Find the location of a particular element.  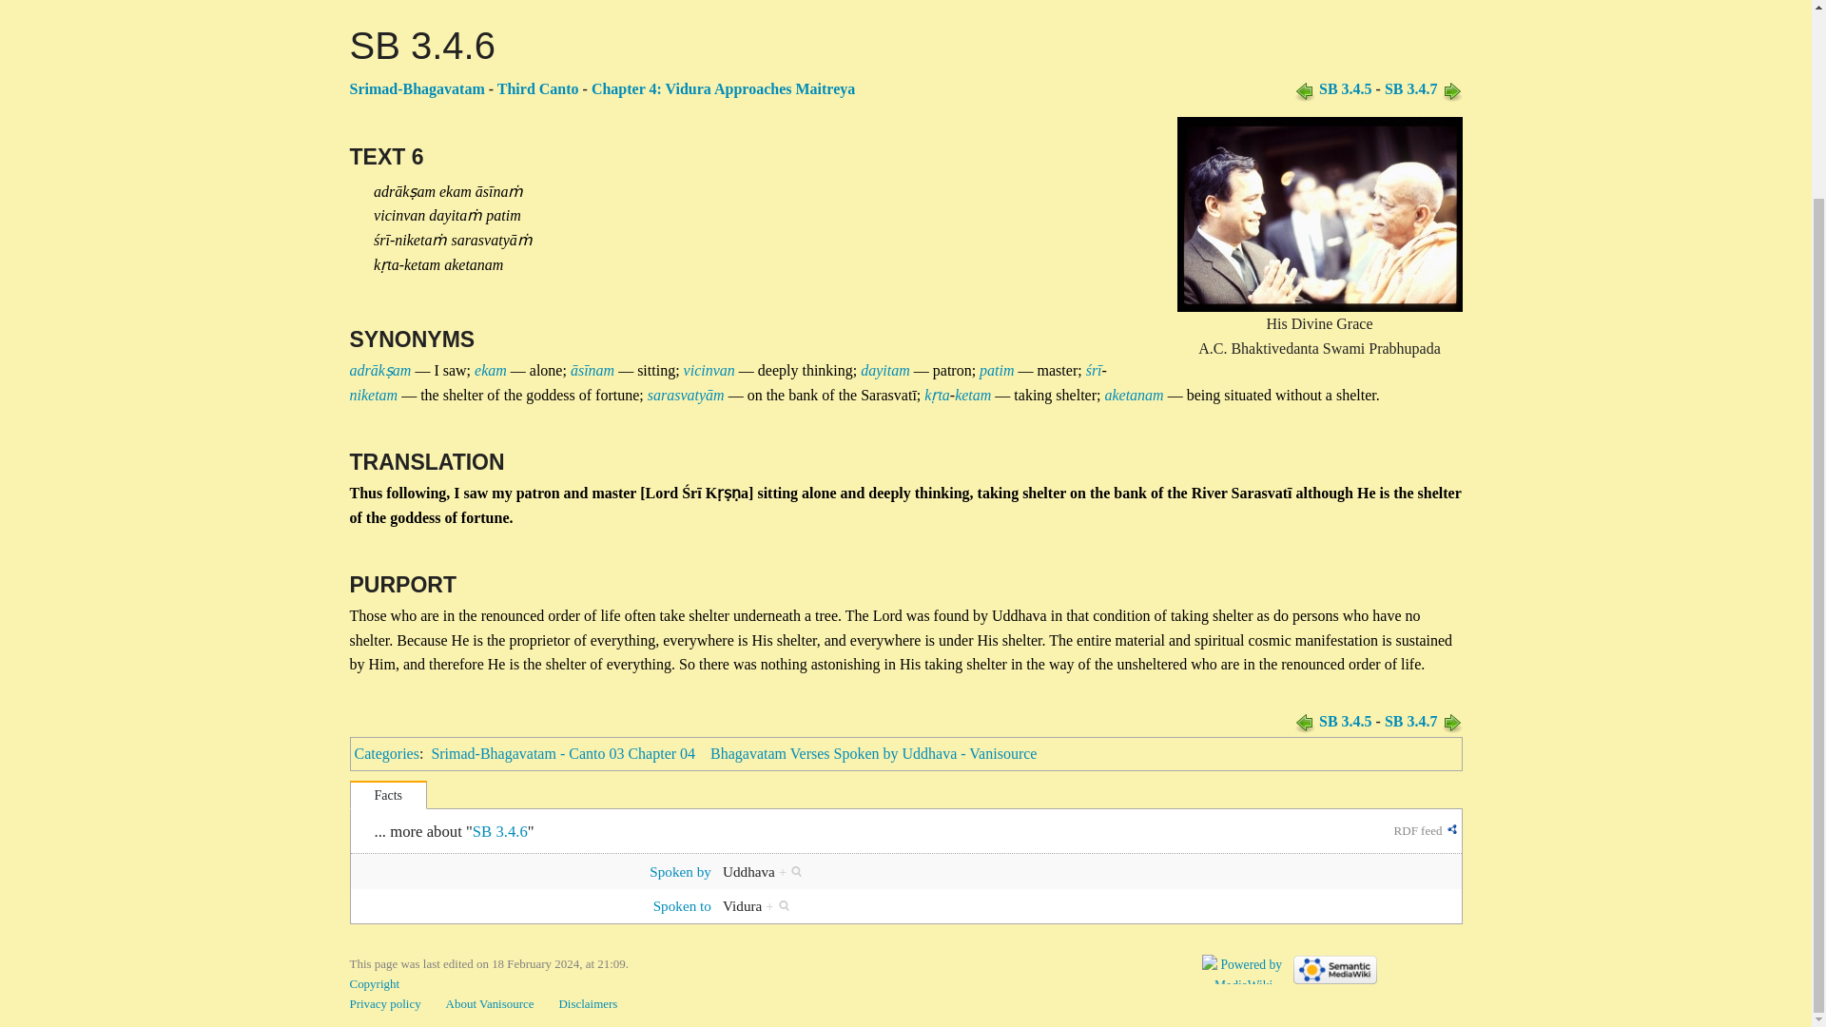

SB 3.4.7 is located at coordinates (1411, 721).